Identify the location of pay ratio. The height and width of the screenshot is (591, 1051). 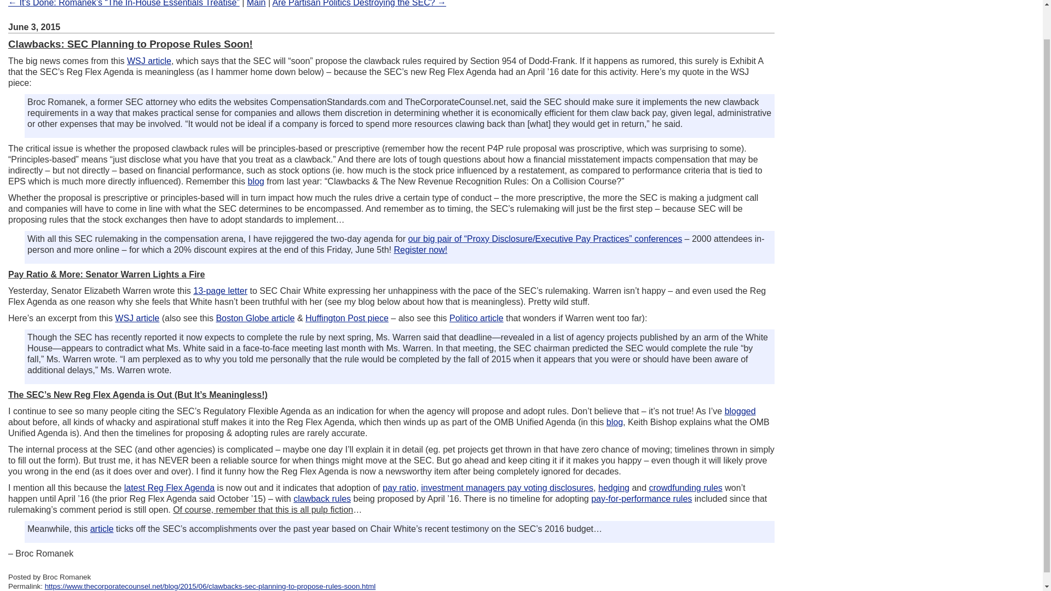
(399, 488).